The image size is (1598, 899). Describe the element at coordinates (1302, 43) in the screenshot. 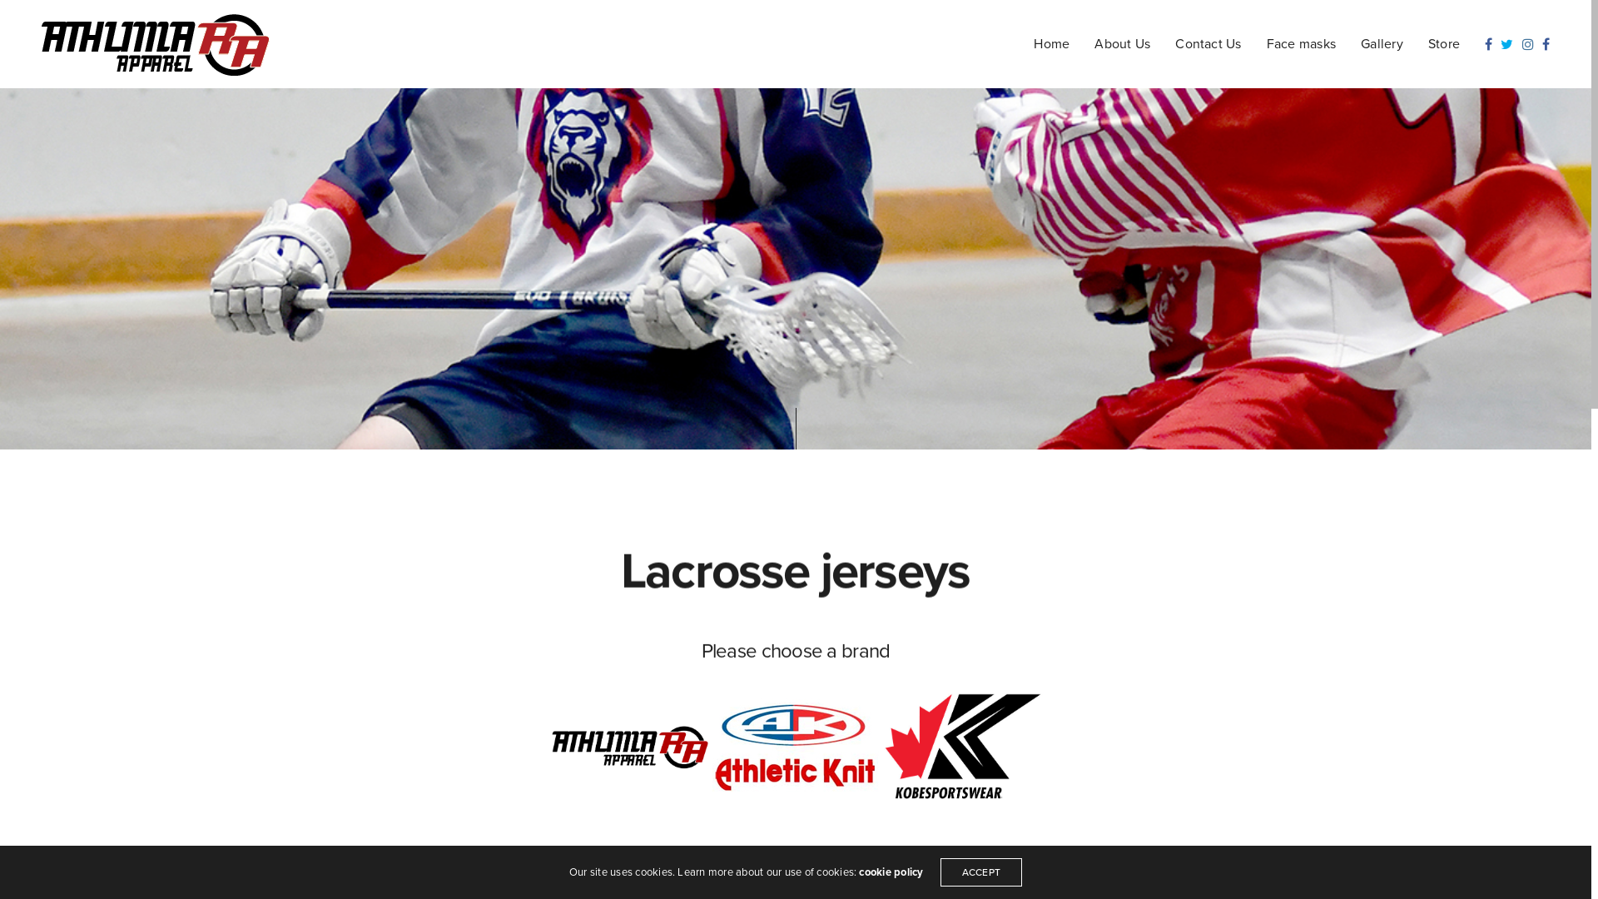

I see `Face masks` at that location.